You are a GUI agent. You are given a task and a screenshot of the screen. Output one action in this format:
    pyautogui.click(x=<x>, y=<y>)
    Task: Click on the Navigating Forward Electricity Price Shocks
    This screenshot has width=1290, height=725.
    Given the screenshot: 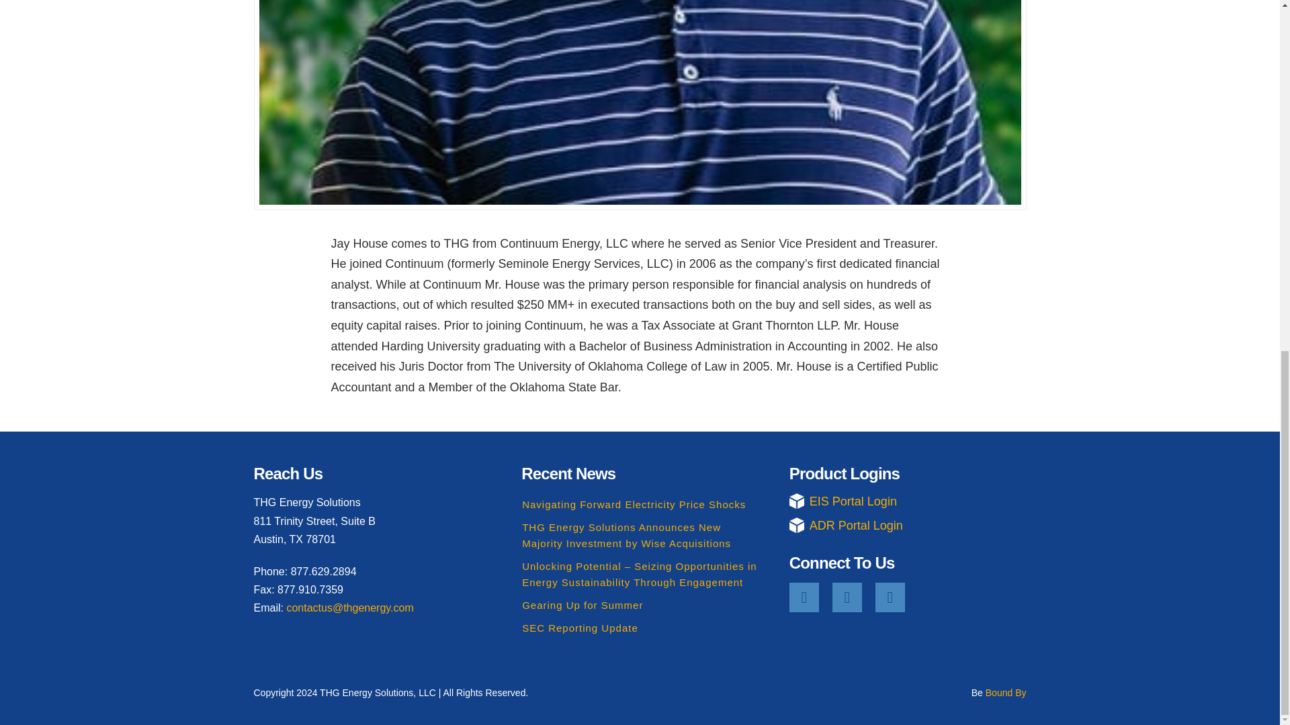 What is the action you would take?
    pyautogui.click(x=634, y=505)
    